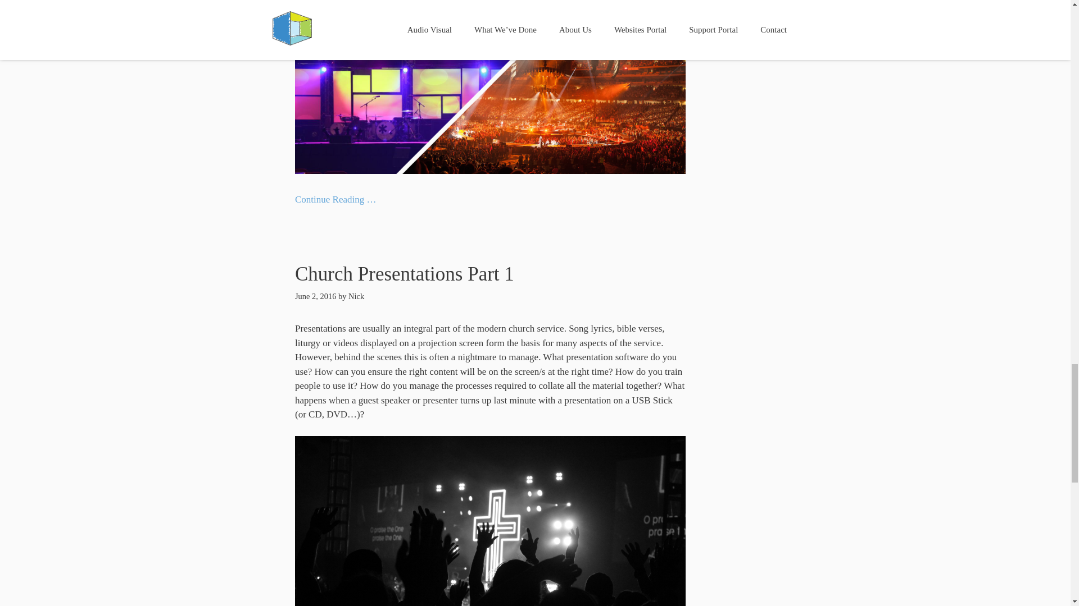  What do you see at coordinates (356, 296) in the screenshot?
I see `View all posts by Nick` at bounding box center [356, 296].